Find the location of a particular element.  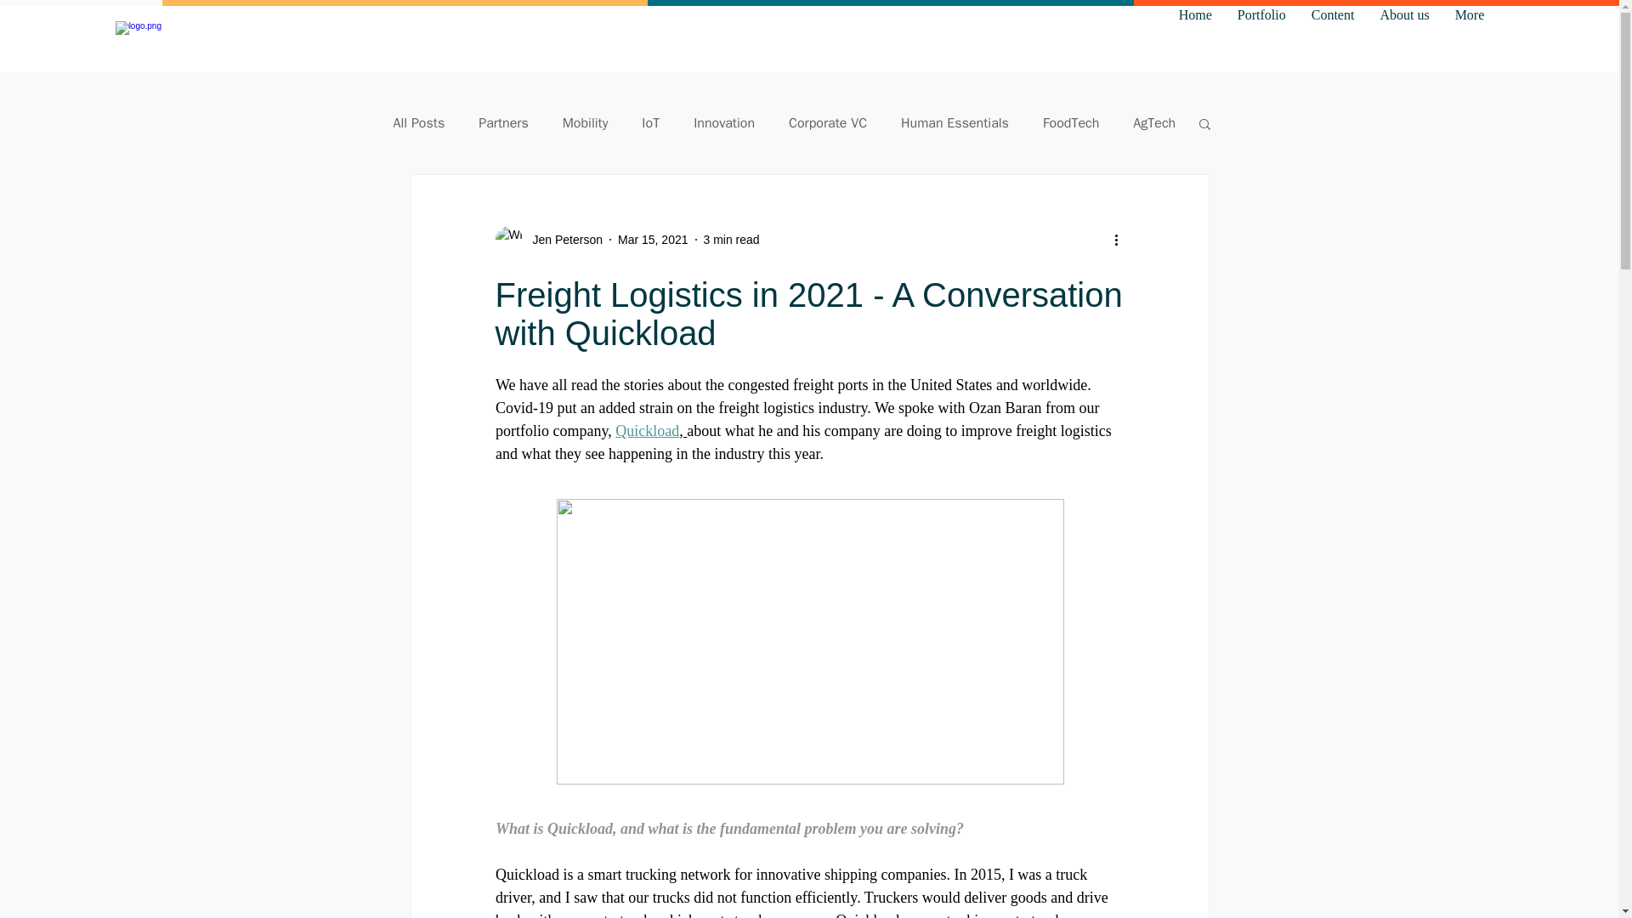

All Posts is located at coordinates (418, 122).